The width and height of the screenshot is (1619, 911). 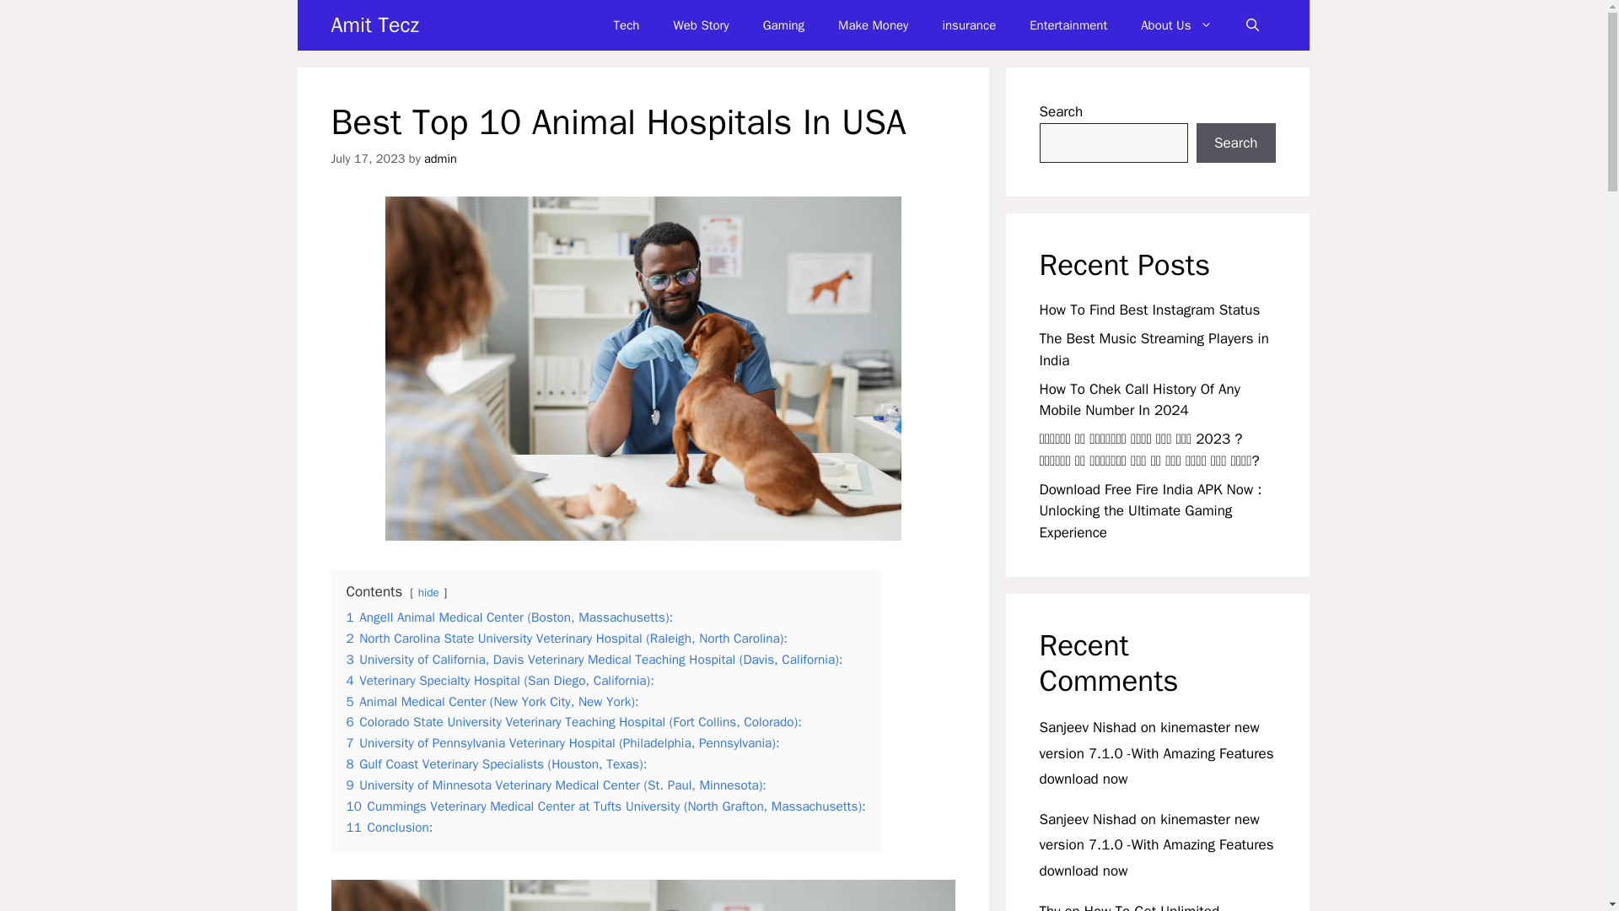 I want to click on Gaming, so click(x=783, y=25).